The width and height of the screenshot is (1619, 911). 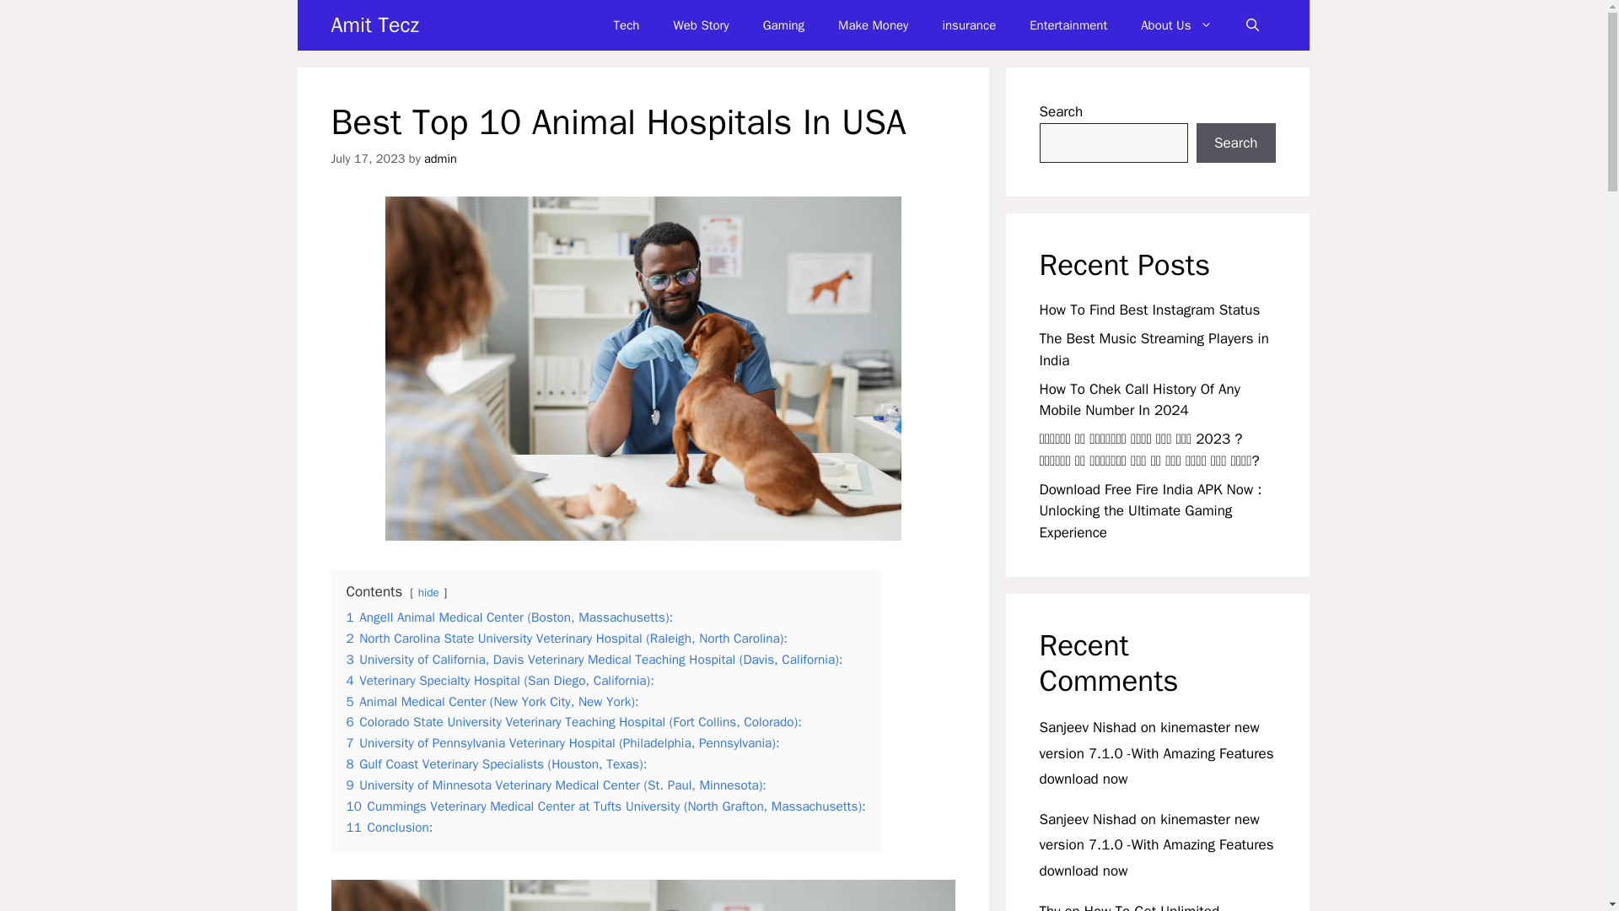 I want to click on Gaming, so click(x=783, y=25).